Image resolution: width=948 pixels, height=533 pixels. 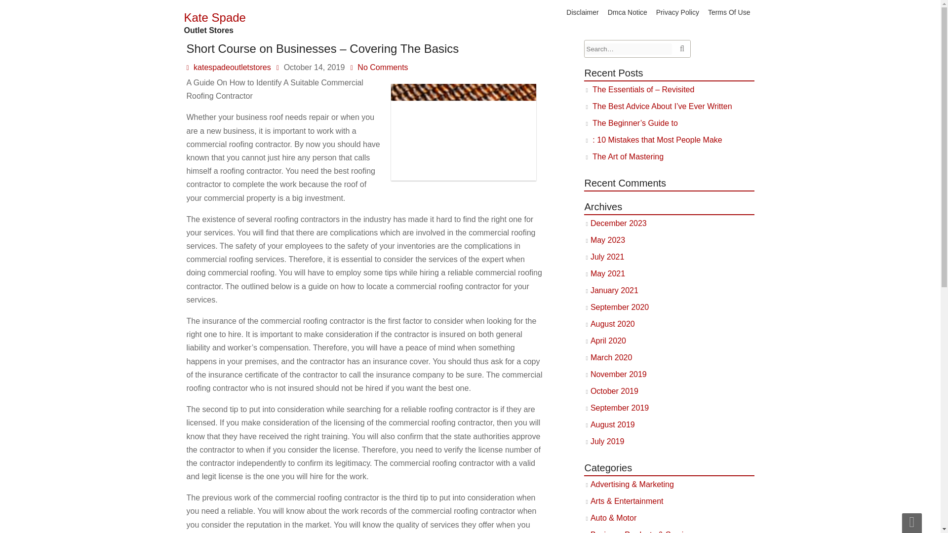 I want to click on Disclaimer, so click(x=583, y=12).